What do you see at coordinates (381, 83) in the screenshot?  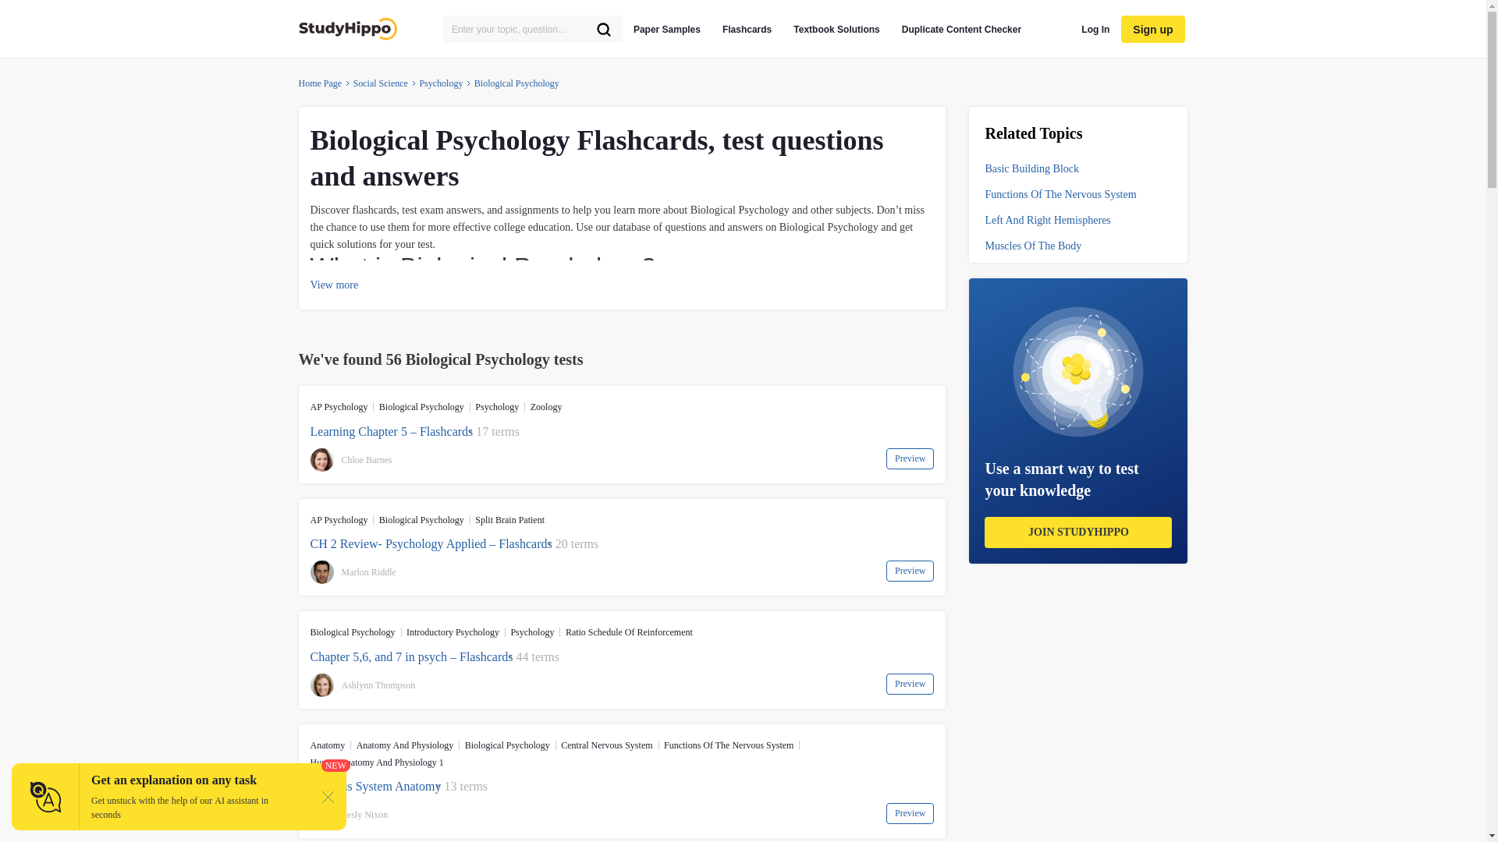 I see `Social Science` at bounding box center [381, 83].